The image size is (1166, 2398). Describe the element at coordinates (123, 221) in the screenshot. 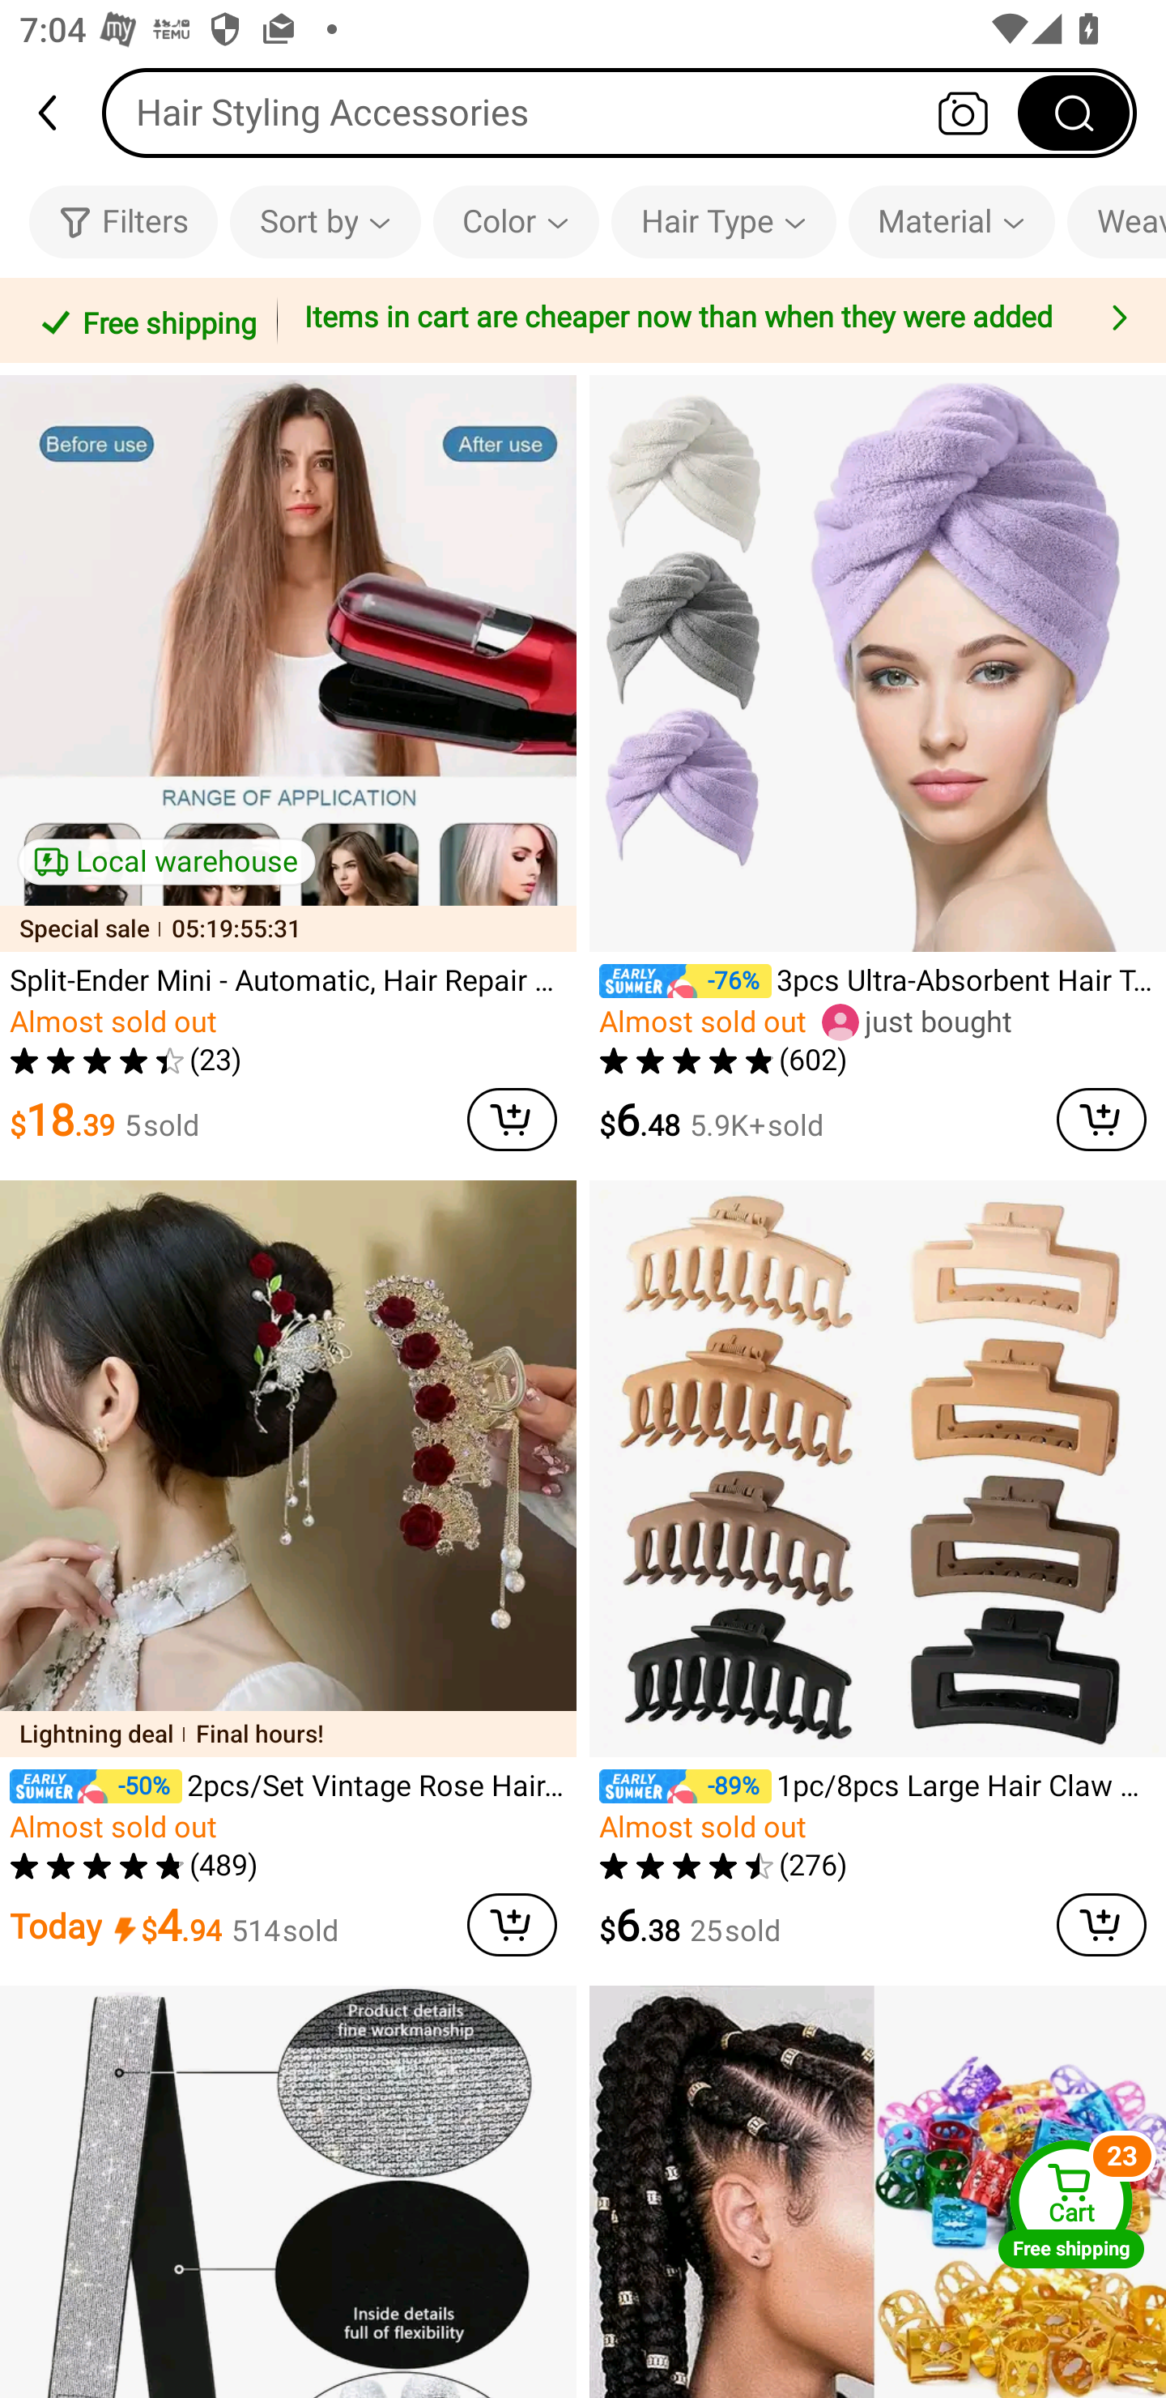

I see `Filters` at that location.